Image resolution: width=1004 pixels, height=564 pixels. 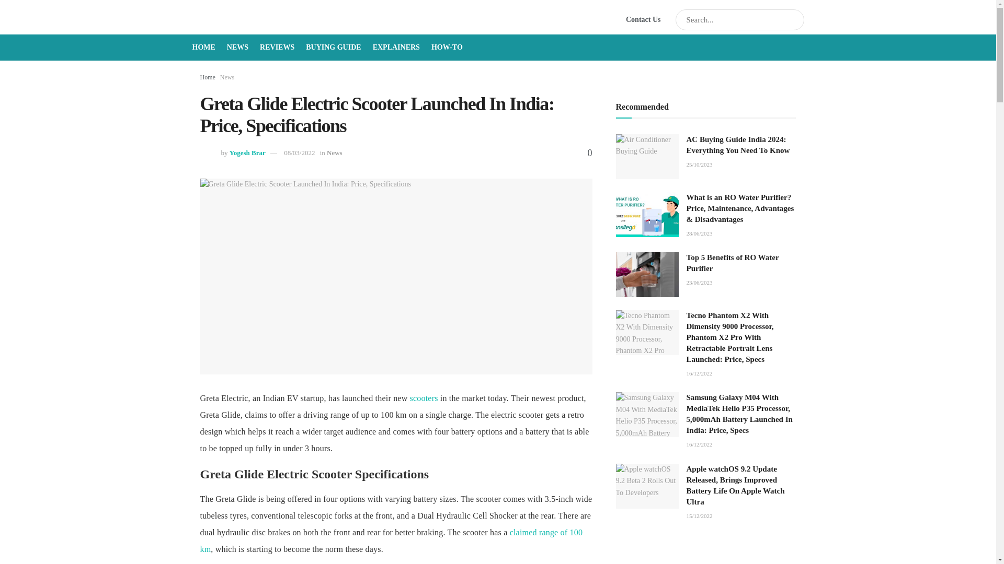 What do you see at coordinates (333, 47) in the screenshot?
I see `BUYING GUIDE` at bounding box center [333, 47].